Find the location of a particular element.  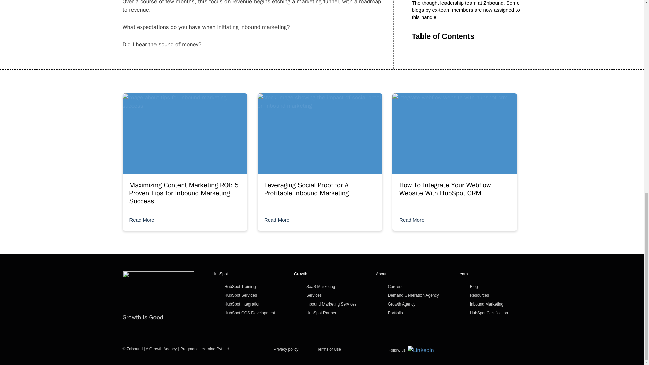

HubSpot Training is located at coordinates (240, 287).